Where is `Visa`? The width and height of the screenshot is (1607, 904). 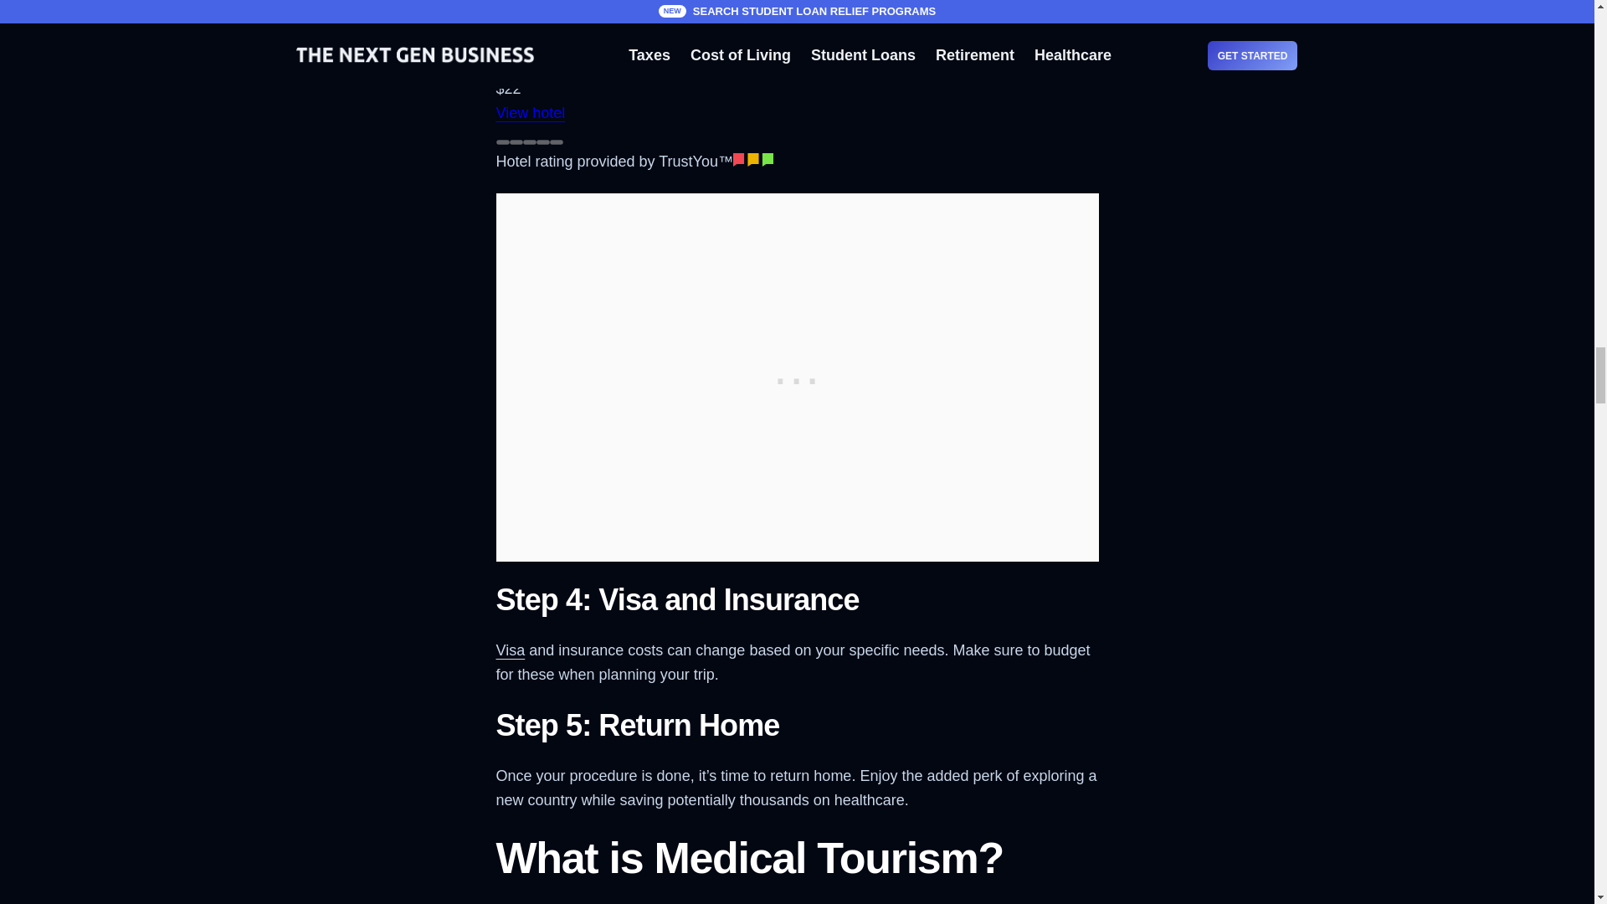 Visa is located at coordinates (510, 650).